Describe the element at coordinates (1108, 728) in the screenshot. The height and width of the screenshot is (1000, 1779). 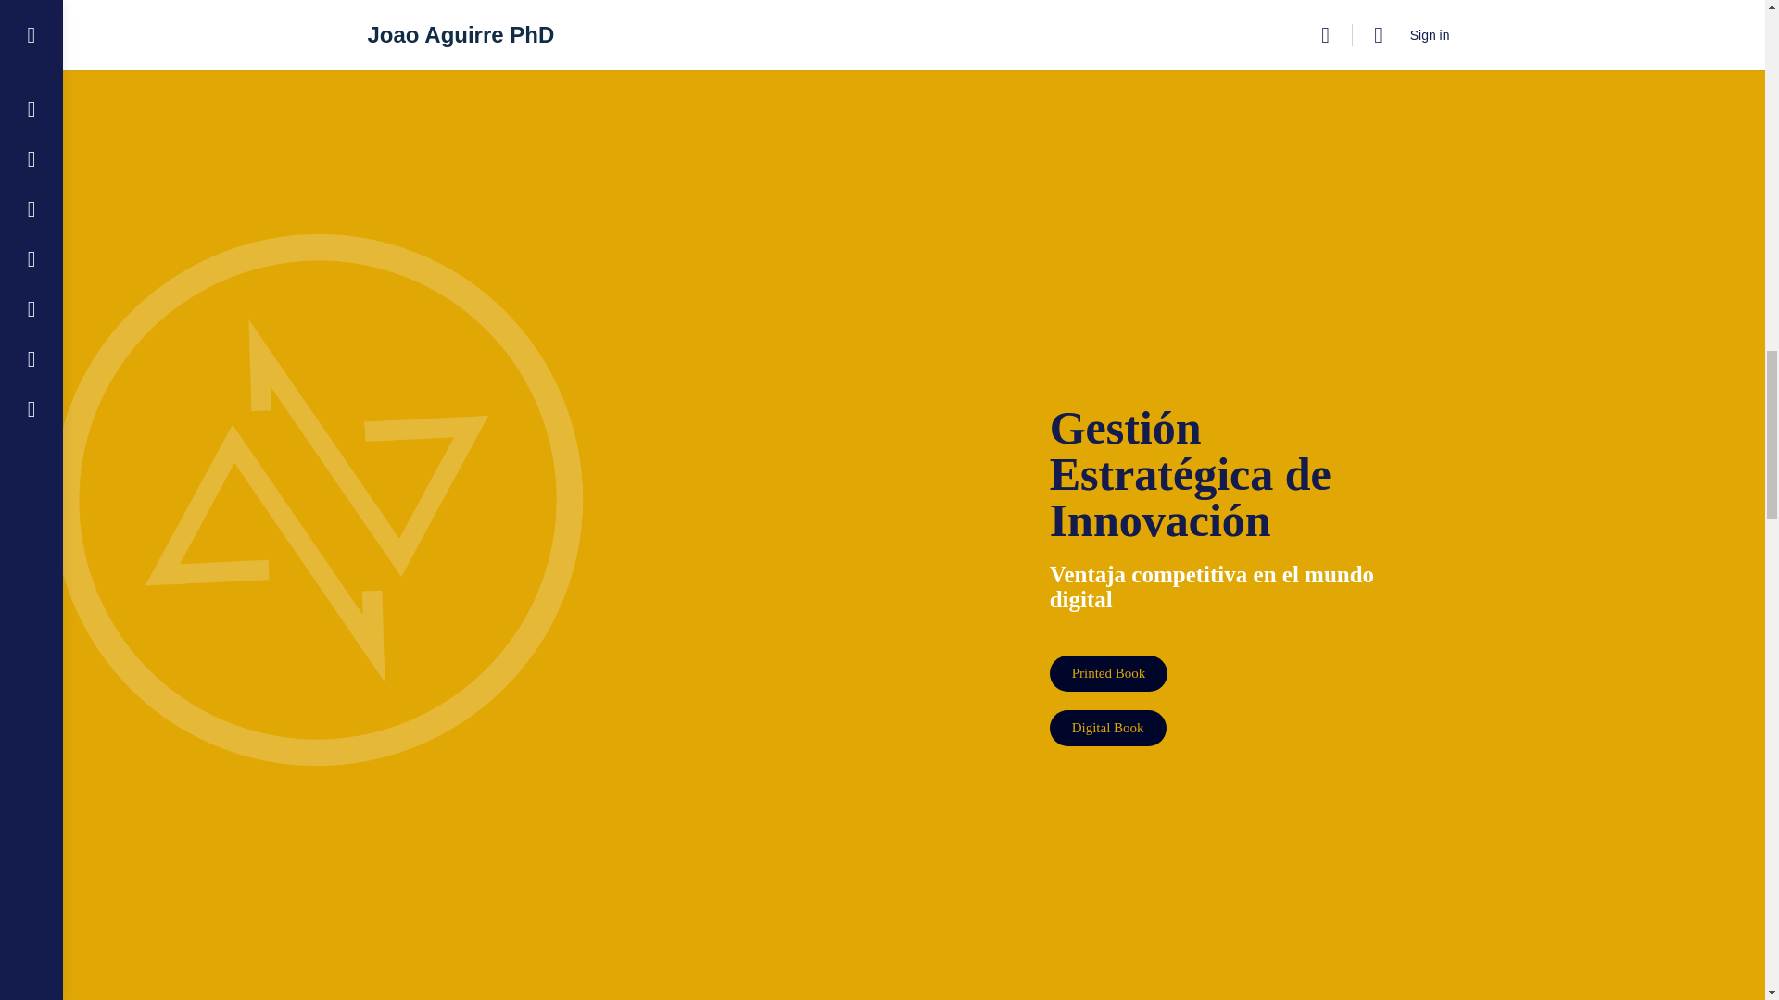
I see `Digital Book` at that location.